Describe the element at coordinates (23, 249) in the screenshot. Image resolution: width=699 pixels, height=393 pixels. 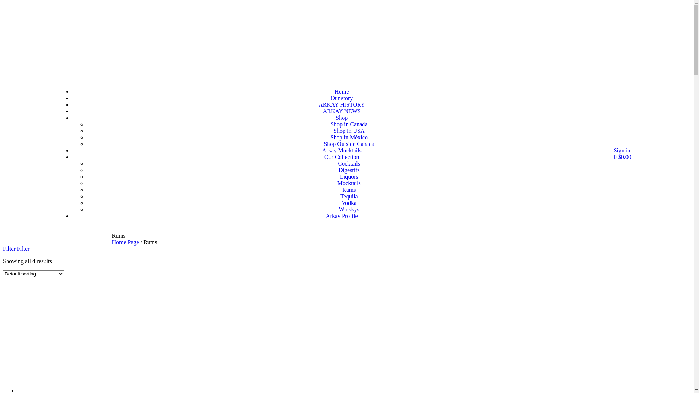
I see `Filter` at that location.